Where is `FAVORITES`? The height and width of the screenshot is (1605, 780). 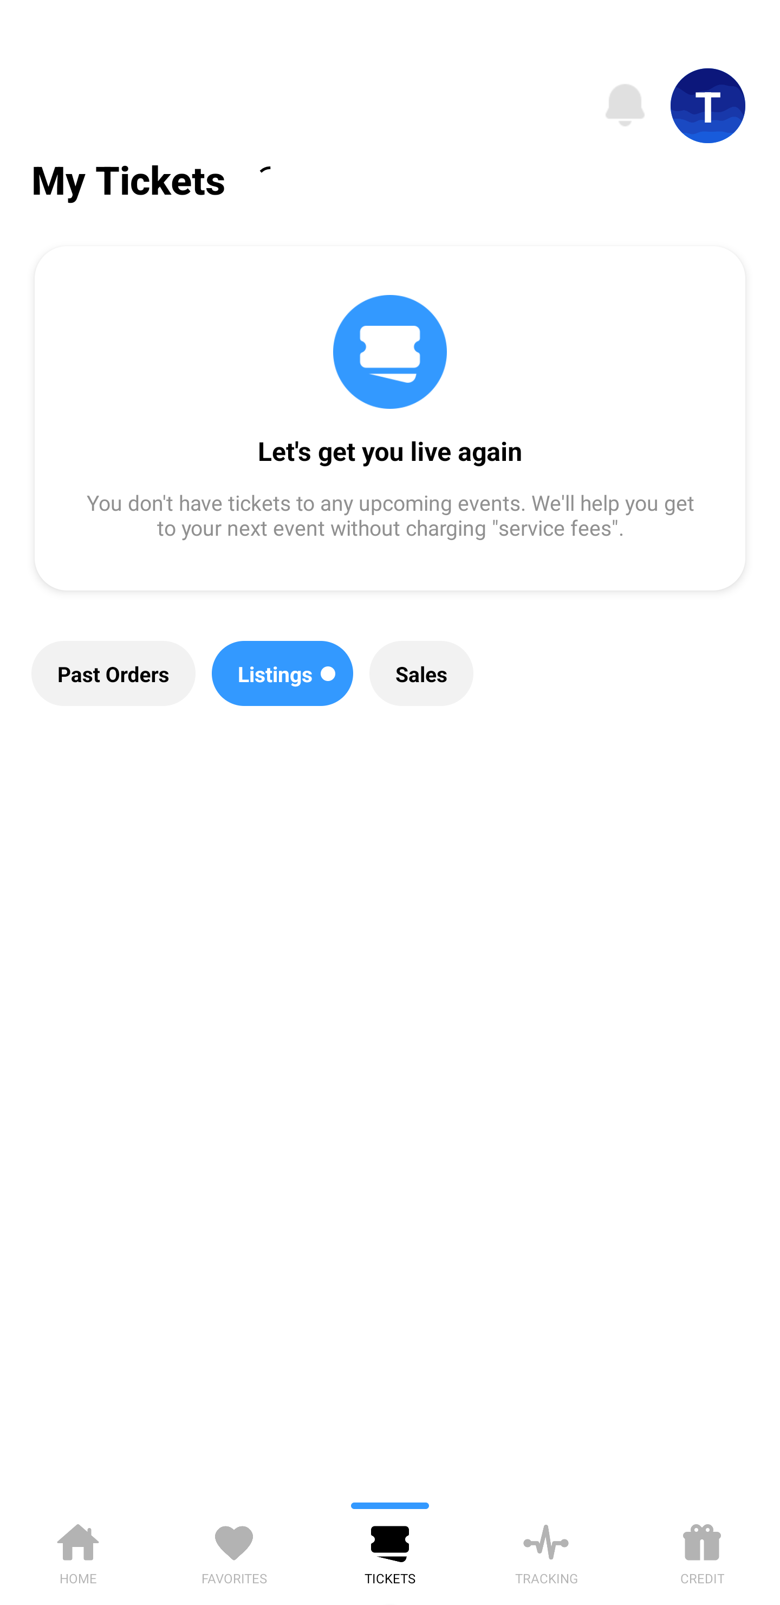 FAVORITES is located at coordinates (234, 1551).